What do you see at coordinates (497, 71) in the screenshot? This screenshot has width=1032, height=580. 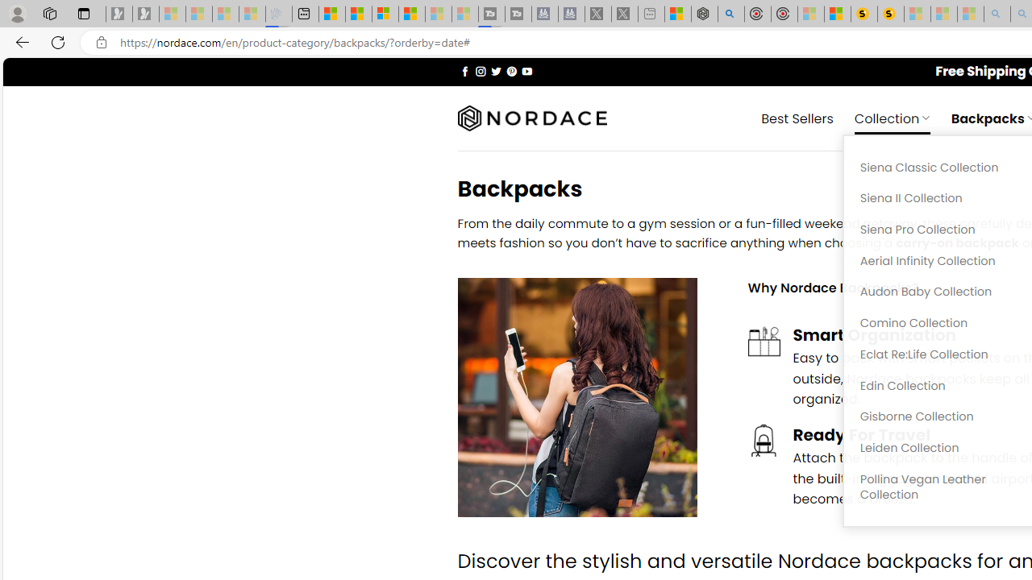 I see `Follow on Twitter` at bounding box center [497, 71].